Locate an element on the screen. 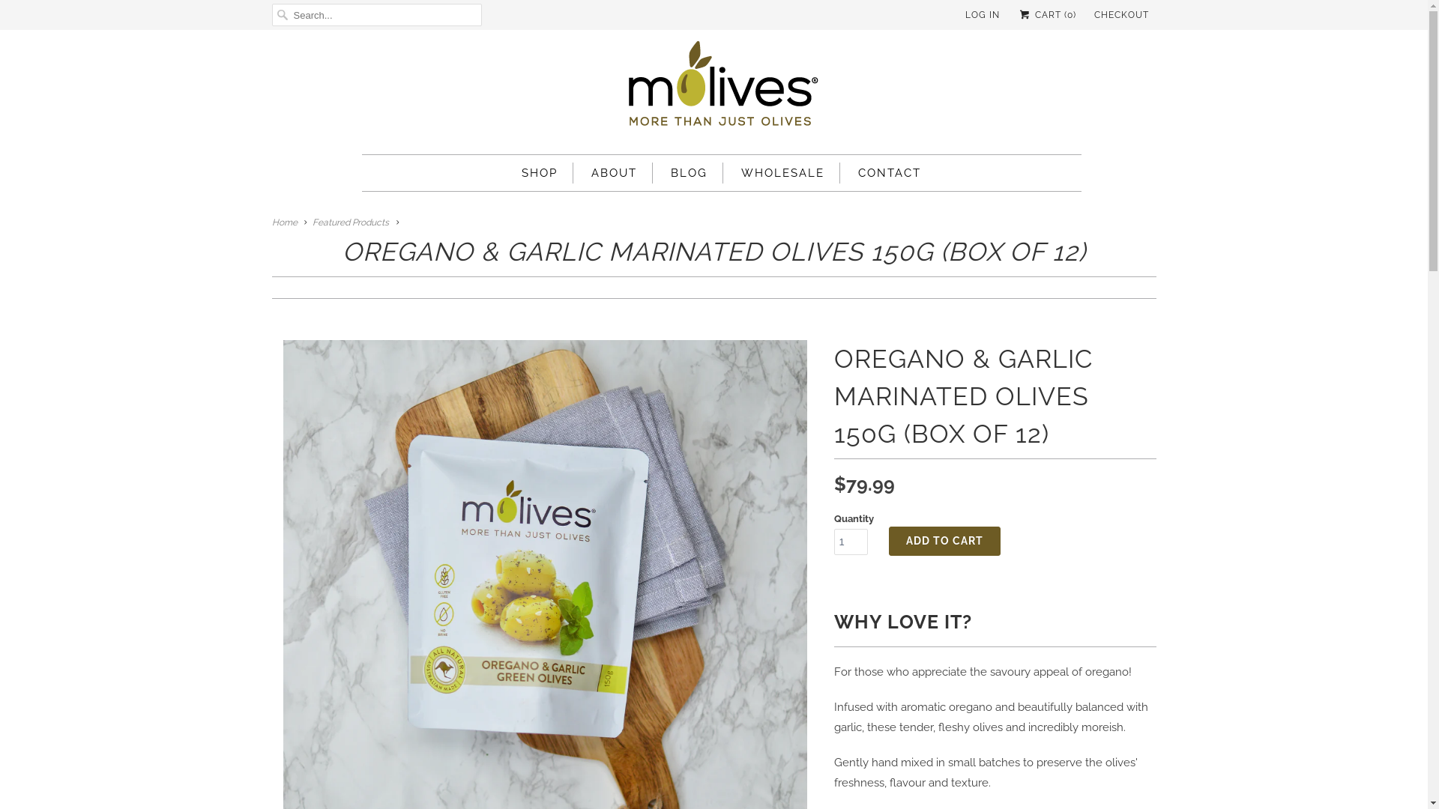 The height and width of the screenshot is (809, 1439). ADD TO CART is located at coordinates (944, 541).